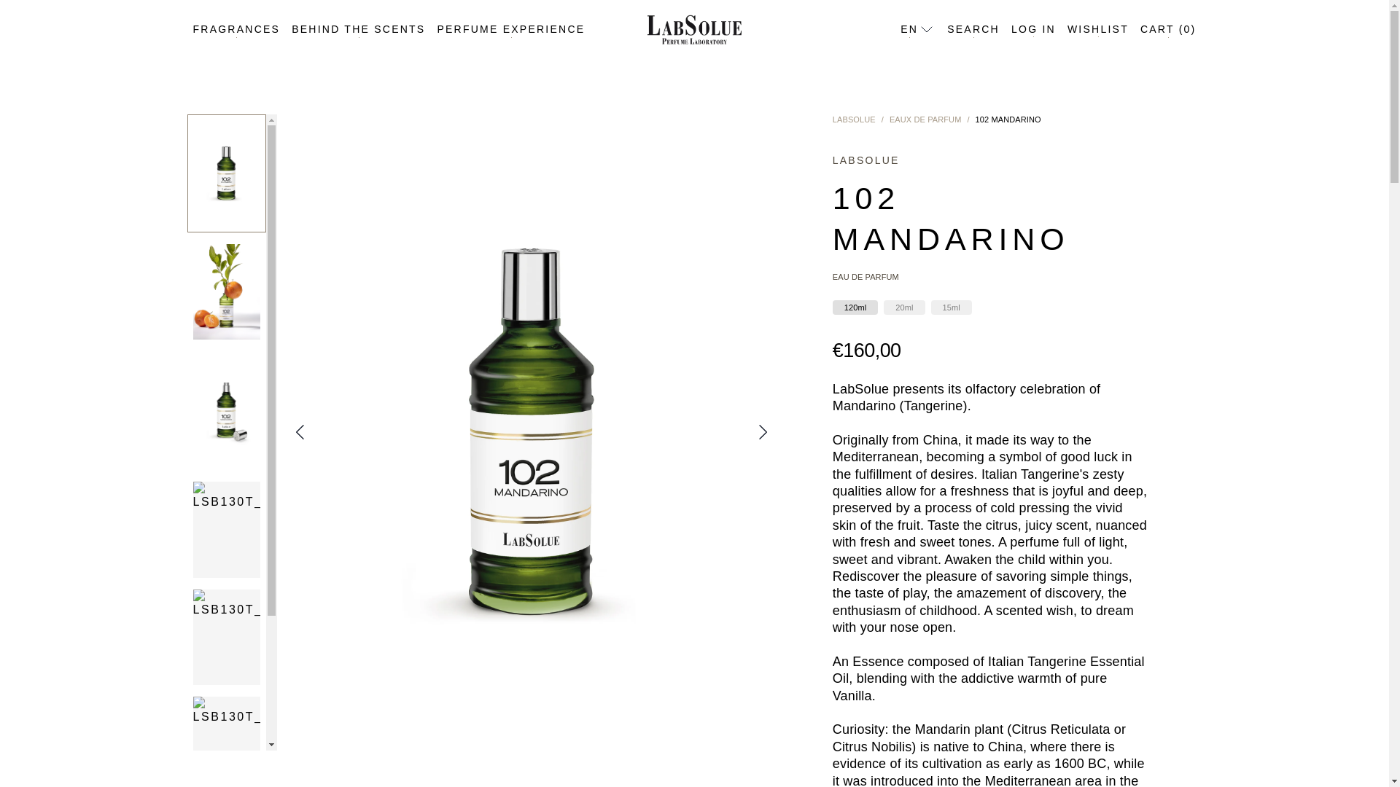 The width and height of the screenshot is (1400, 787). I want to click on EAUX DE PARFUM, so click(925, 119).